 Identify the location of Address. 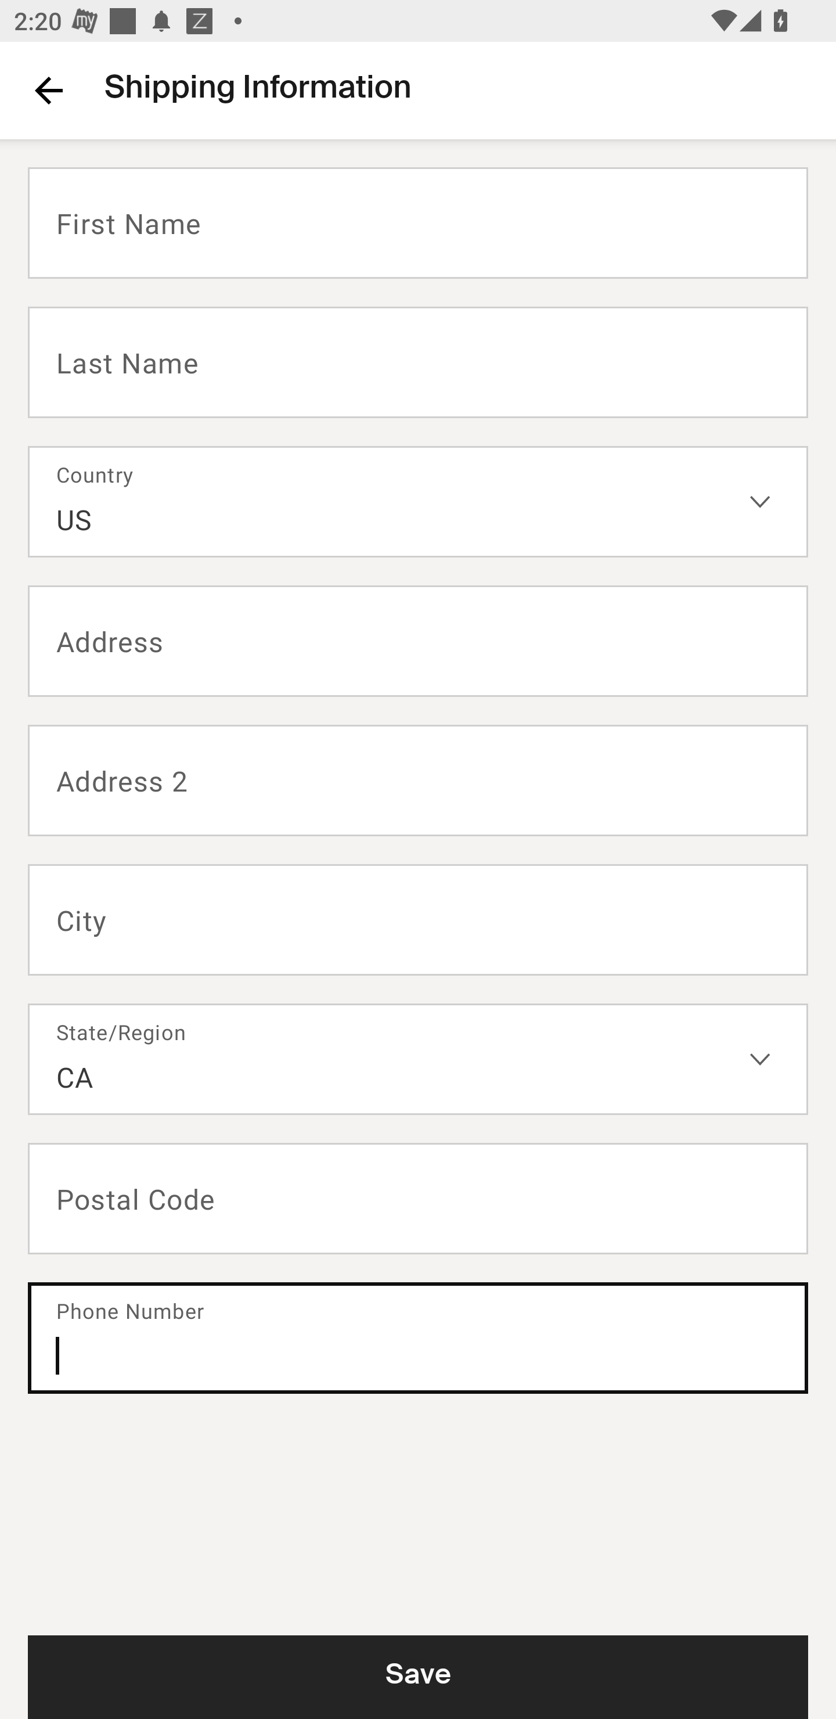
(418, 641).